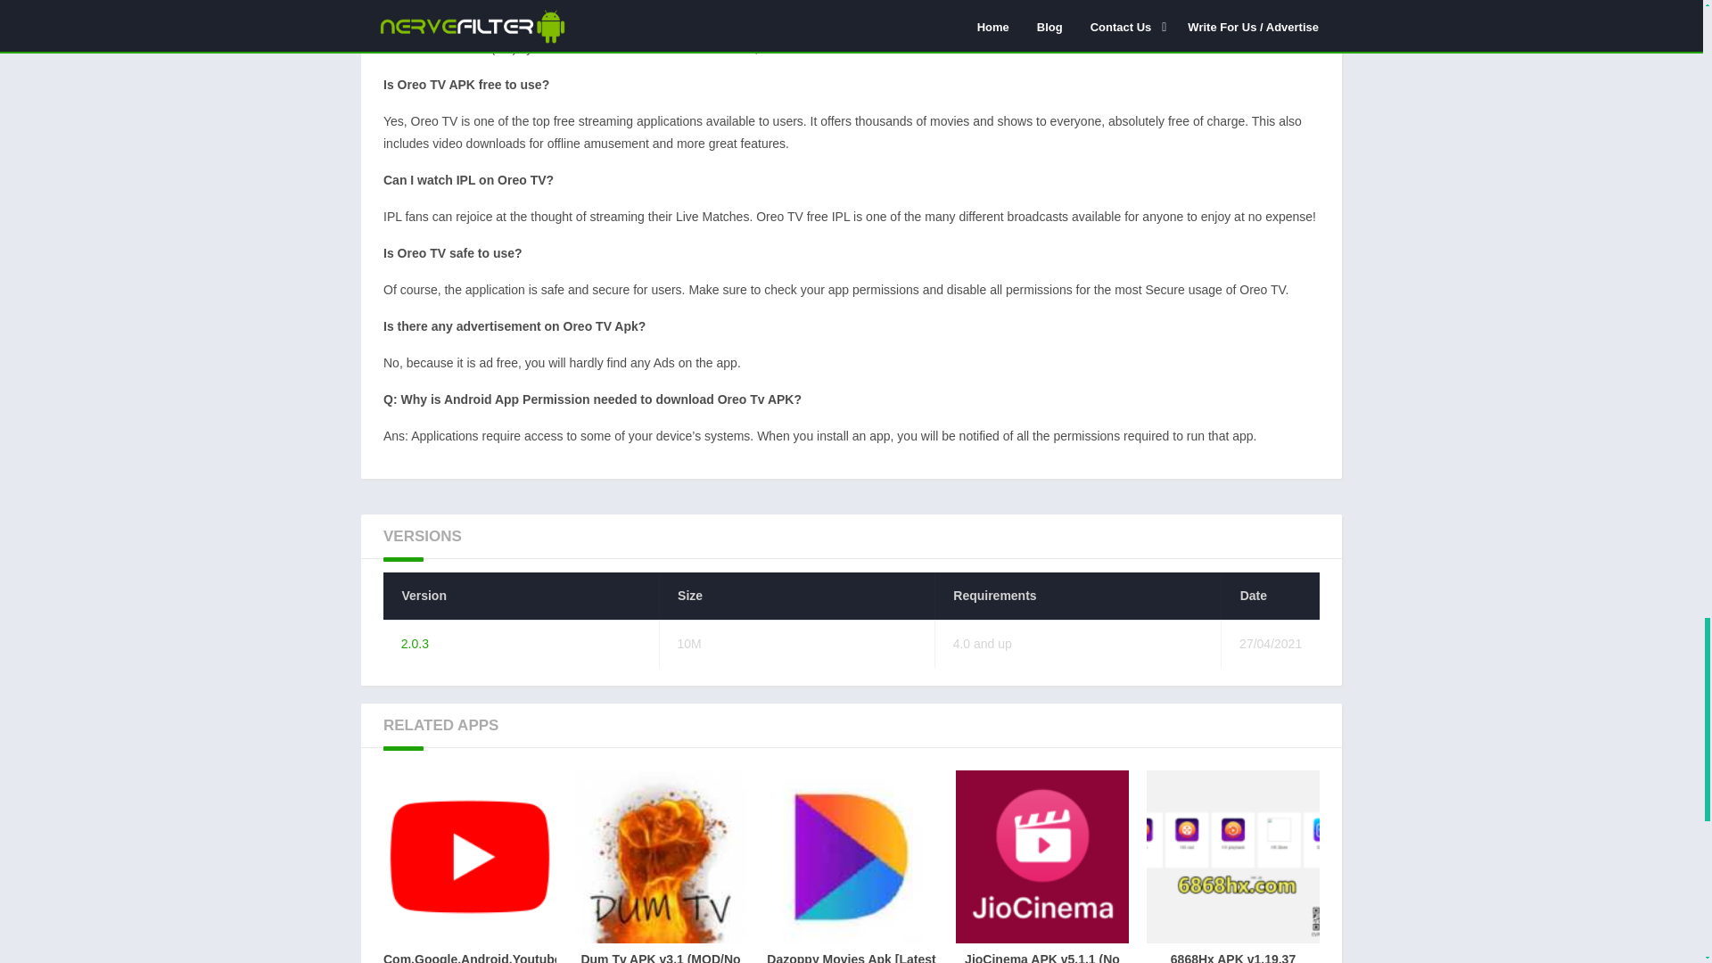 This screenshot has width=1712, height=963. I want to click on Com.Google.Android.Youtube APK Version 19.20.34, so click(415, 644).